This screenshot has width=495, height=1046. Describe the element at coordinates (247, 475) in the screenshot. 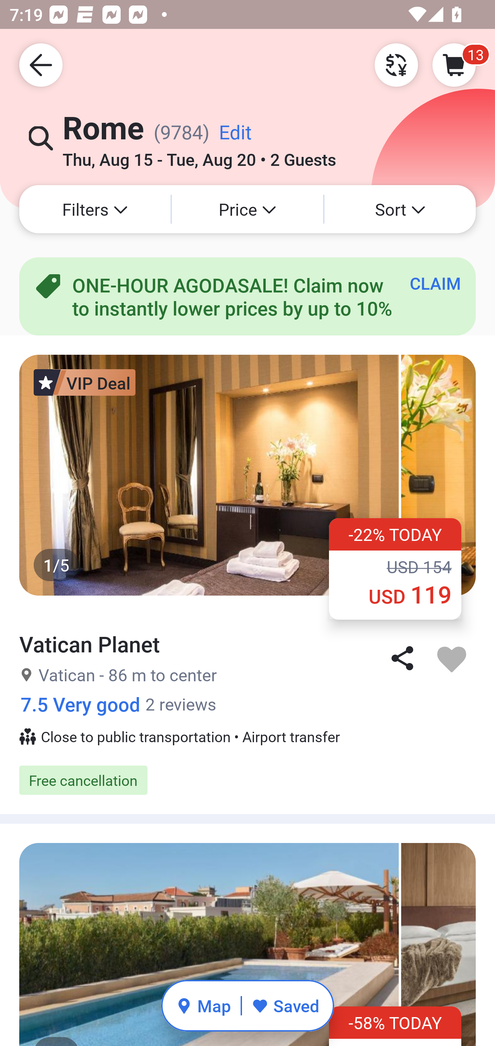

I see `1/5` at that location.